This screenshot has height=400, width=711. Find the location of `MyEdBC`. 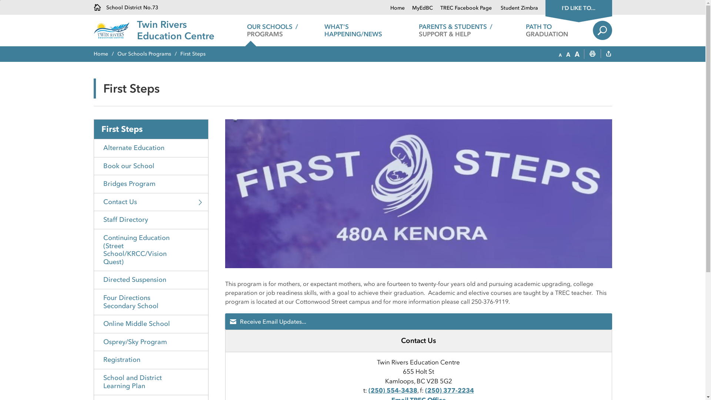

MyEdBC is located at coordinates (418, 8).